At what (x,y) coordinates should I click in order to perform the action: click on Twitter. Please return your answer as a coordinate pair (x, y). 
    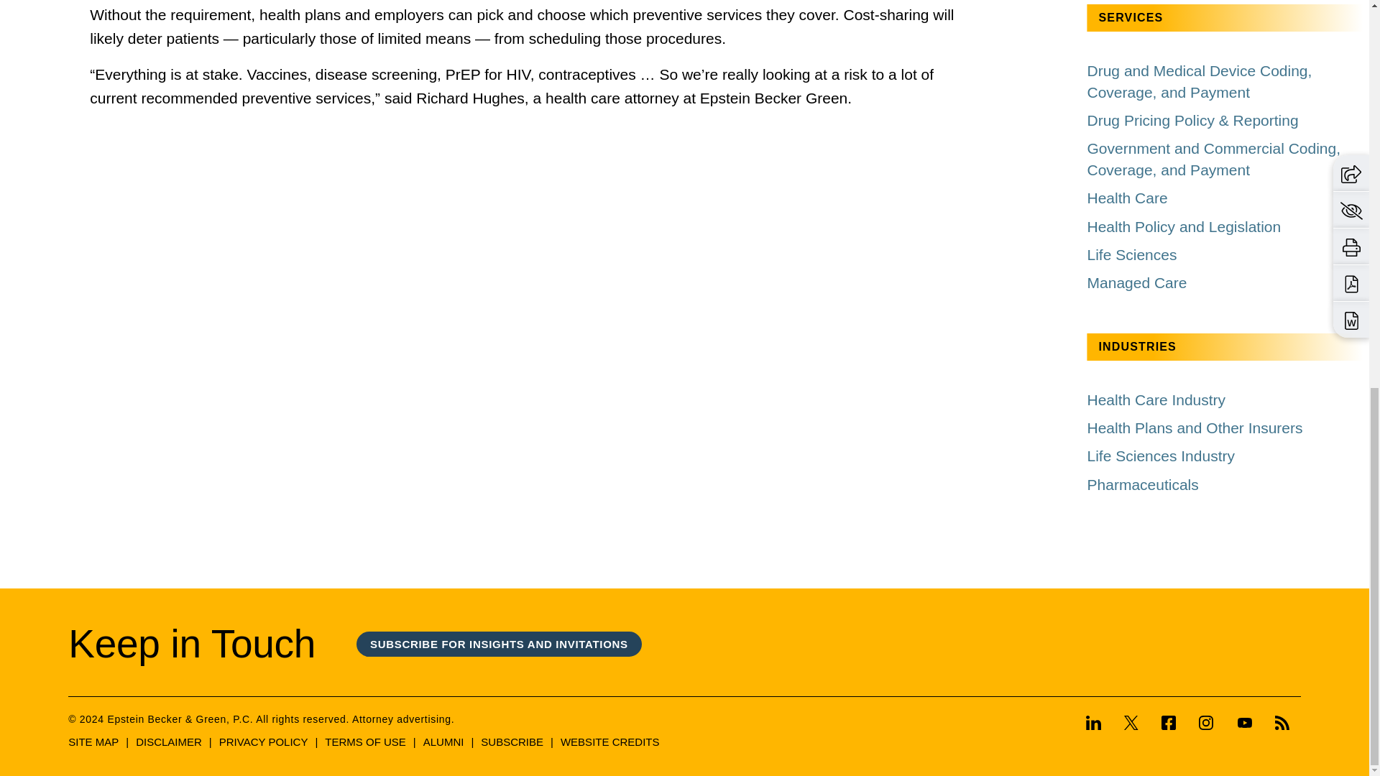
    Looking at the image, I should click on (1131, 724).